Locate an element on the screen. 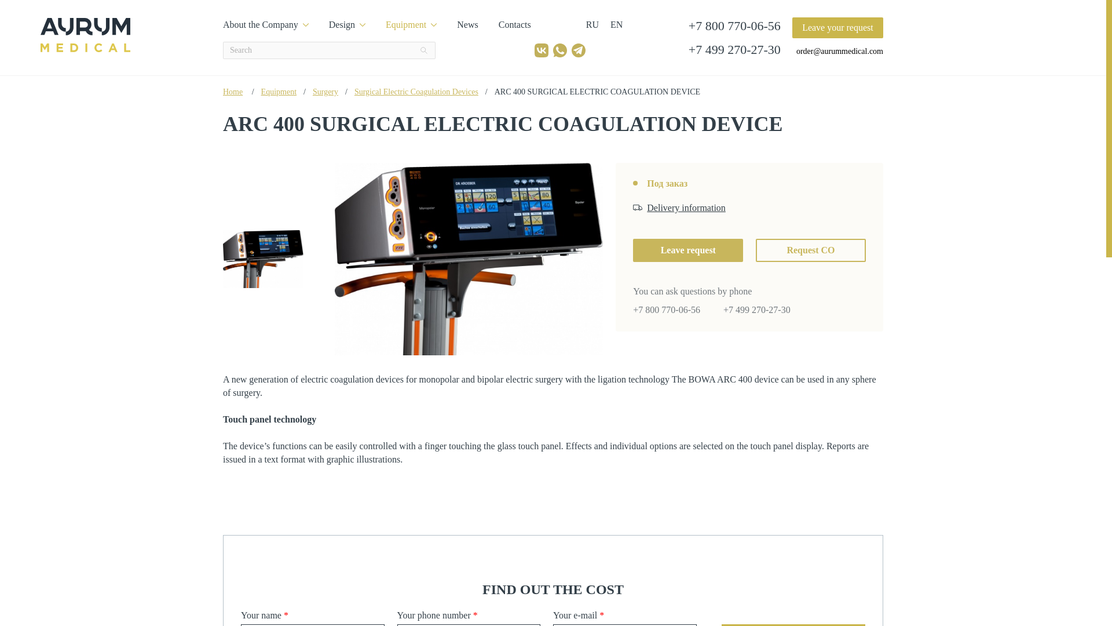 The height and width of the screenshot is (626, 1112). About the Company is located at coordinates (266, 24).